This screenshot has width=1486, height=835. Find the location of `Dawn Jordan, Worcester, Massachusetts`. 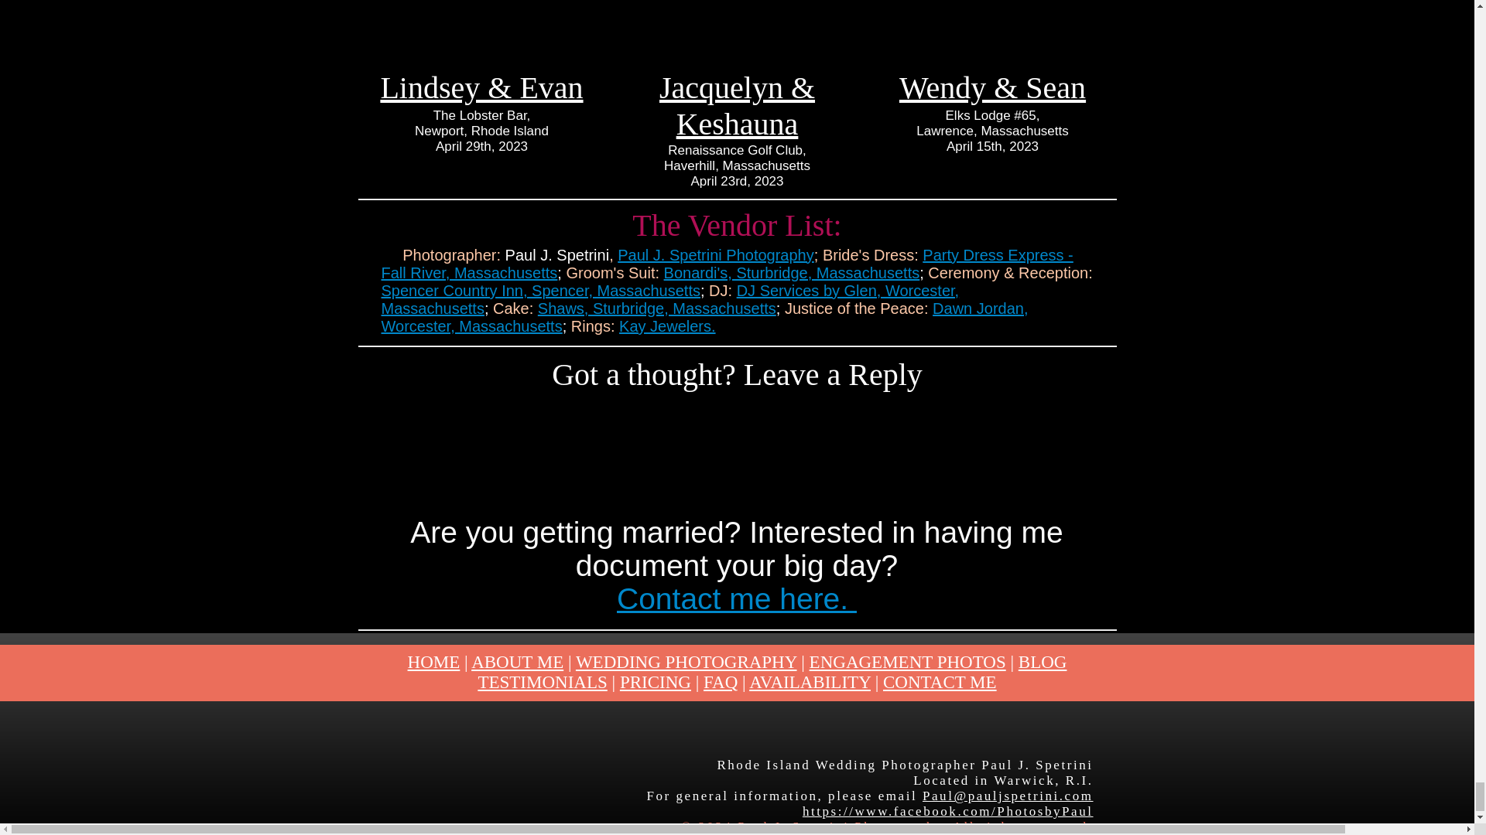

Dawn Jordan, Worcester, Massachusetts is located at coordinates (704, 317).